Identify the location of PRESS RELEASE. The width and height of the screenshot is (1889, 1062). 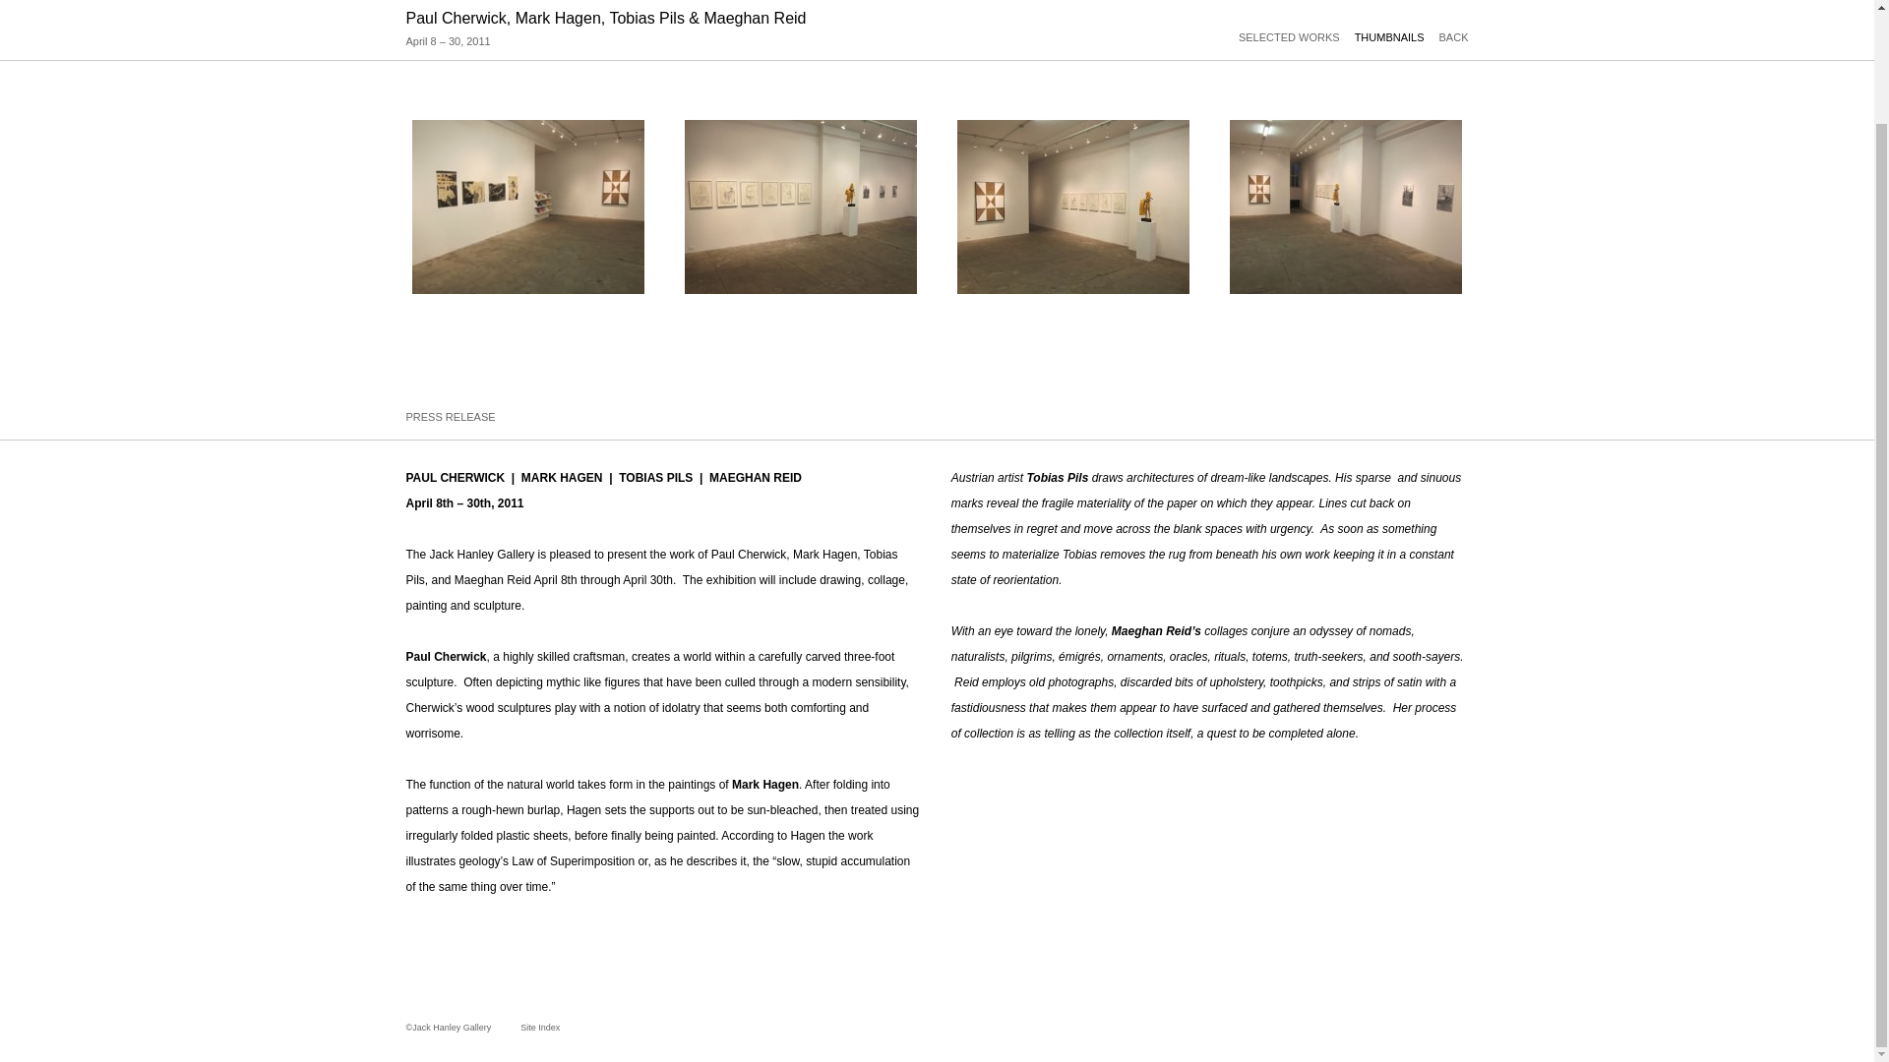
(451, 416).